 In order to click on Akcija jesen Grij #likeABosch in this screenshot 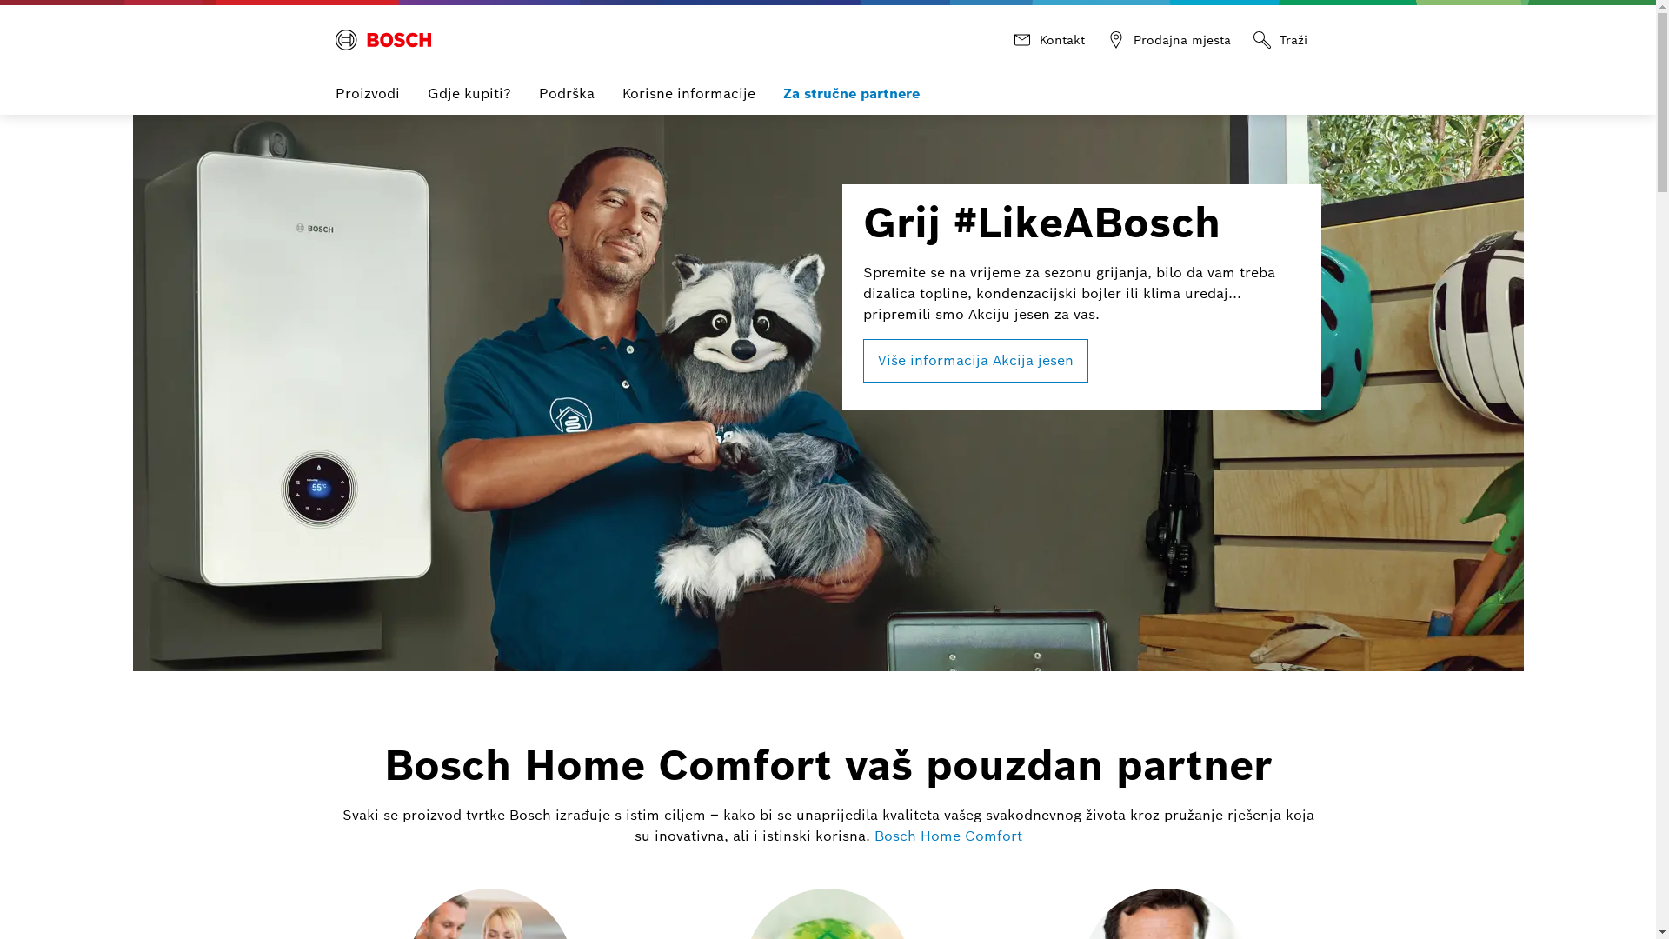, I will do `click(828, 393)`.